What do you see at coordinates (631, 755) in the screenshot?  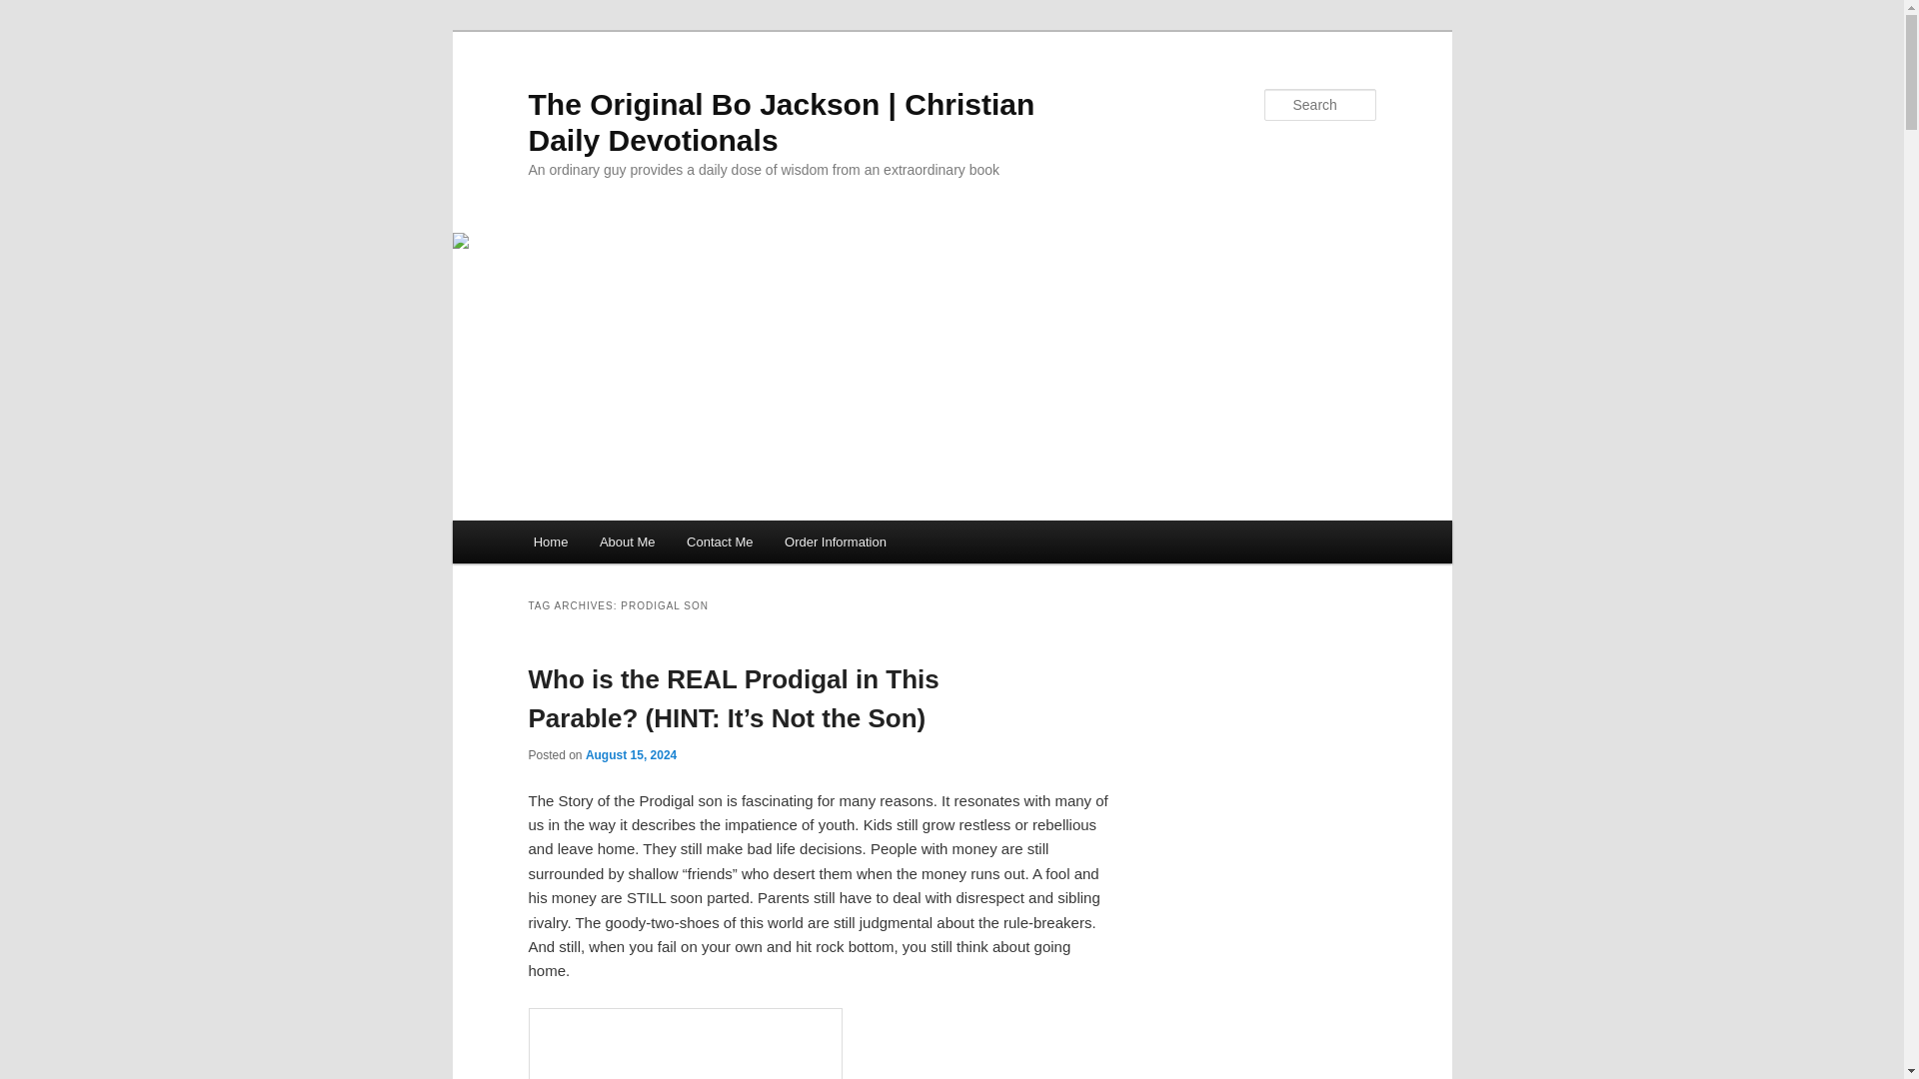 I see `August 15, 2024` at bounding box center [631, 755].